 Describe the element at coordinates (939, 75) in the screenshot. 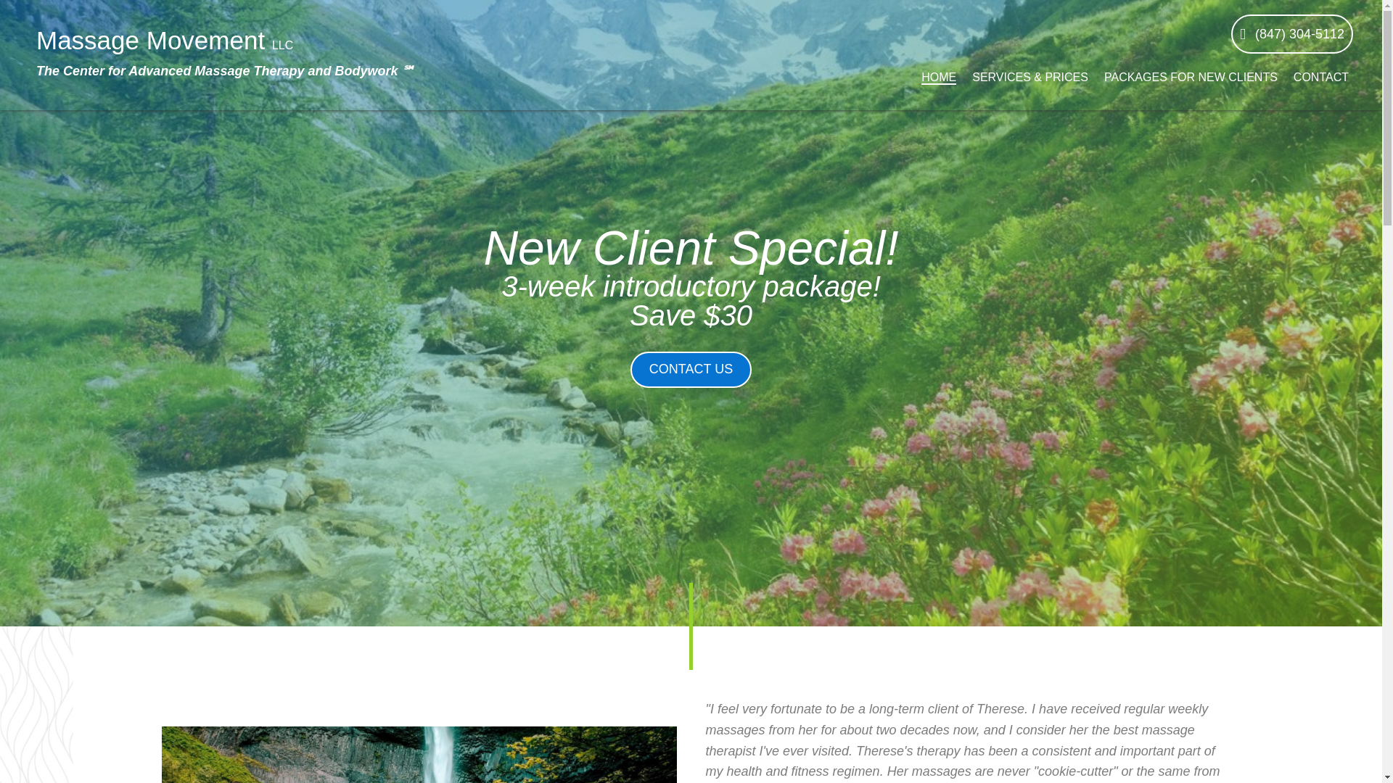

I see `HOME` at that location.